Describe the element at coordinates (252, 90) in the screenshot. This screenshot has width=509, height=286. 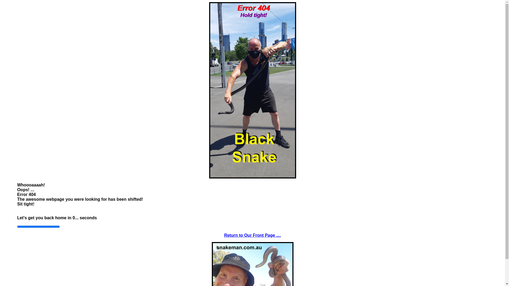
I see `snake-man-404` at that location.